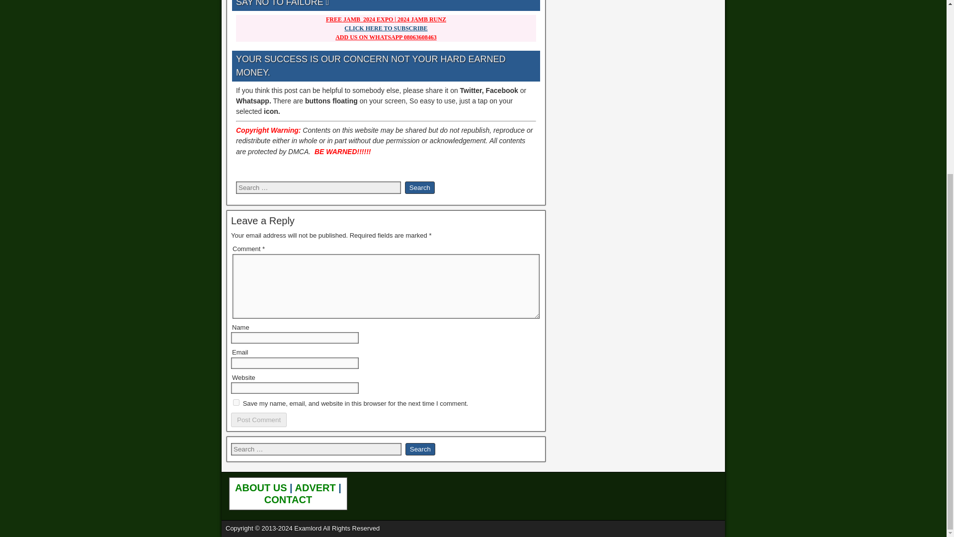  Describe the element at coordinates (236, 403) in the screenshot. I see `yes` at that location.